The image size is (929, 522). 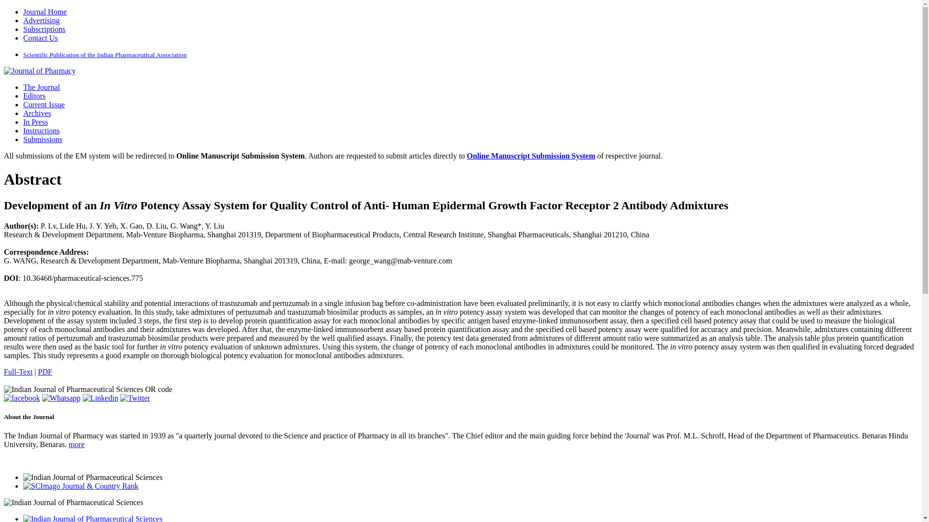 I want to click on Indian Journal of Pharmaceutical Sciences, so click(x=39, y=71).